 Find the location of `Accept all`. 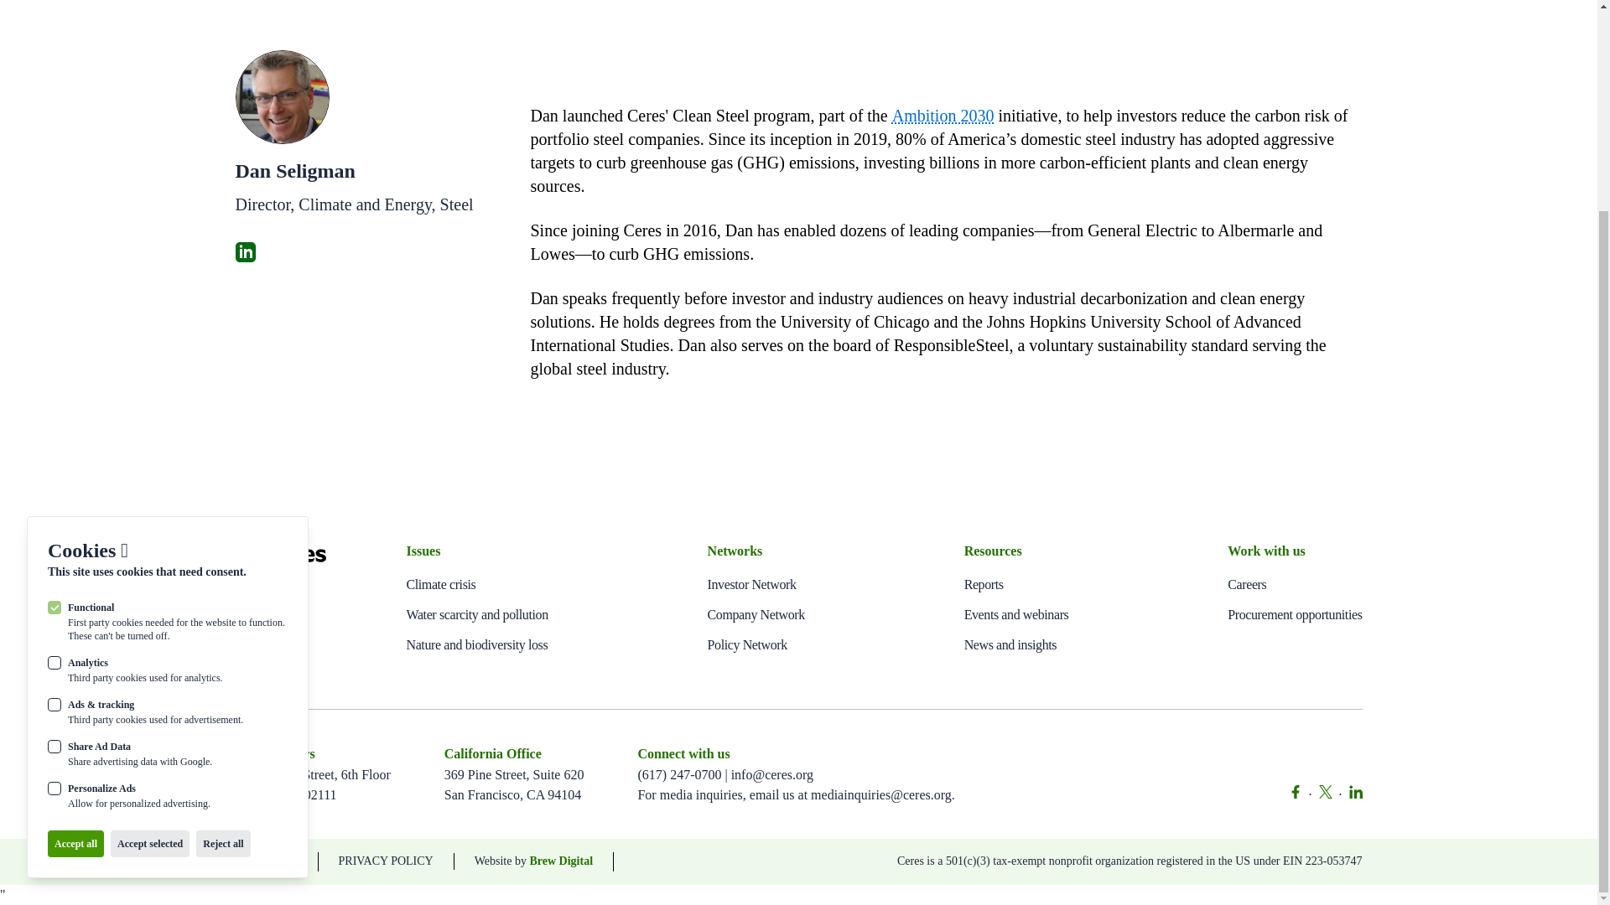

Accept all is located at coordinates (75, 580).